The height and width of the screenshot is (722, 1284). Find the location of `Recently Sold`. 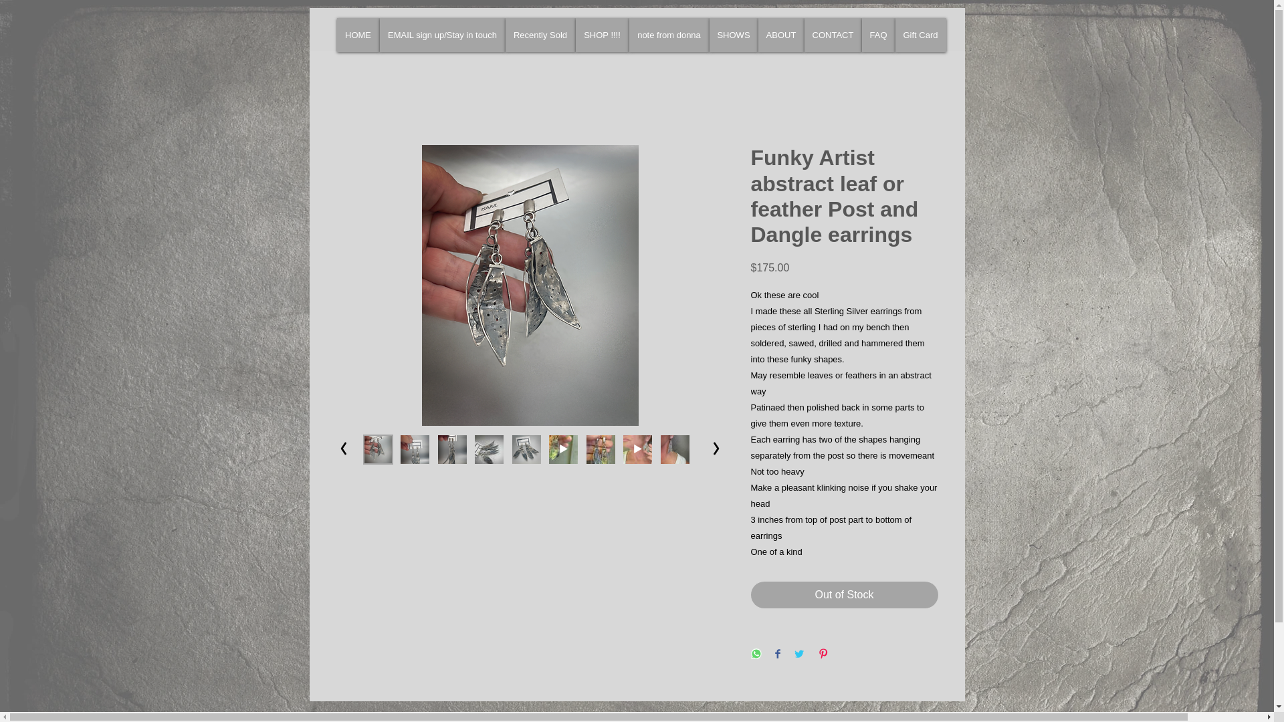

Recently Sold is located at coordinates (540, 35).